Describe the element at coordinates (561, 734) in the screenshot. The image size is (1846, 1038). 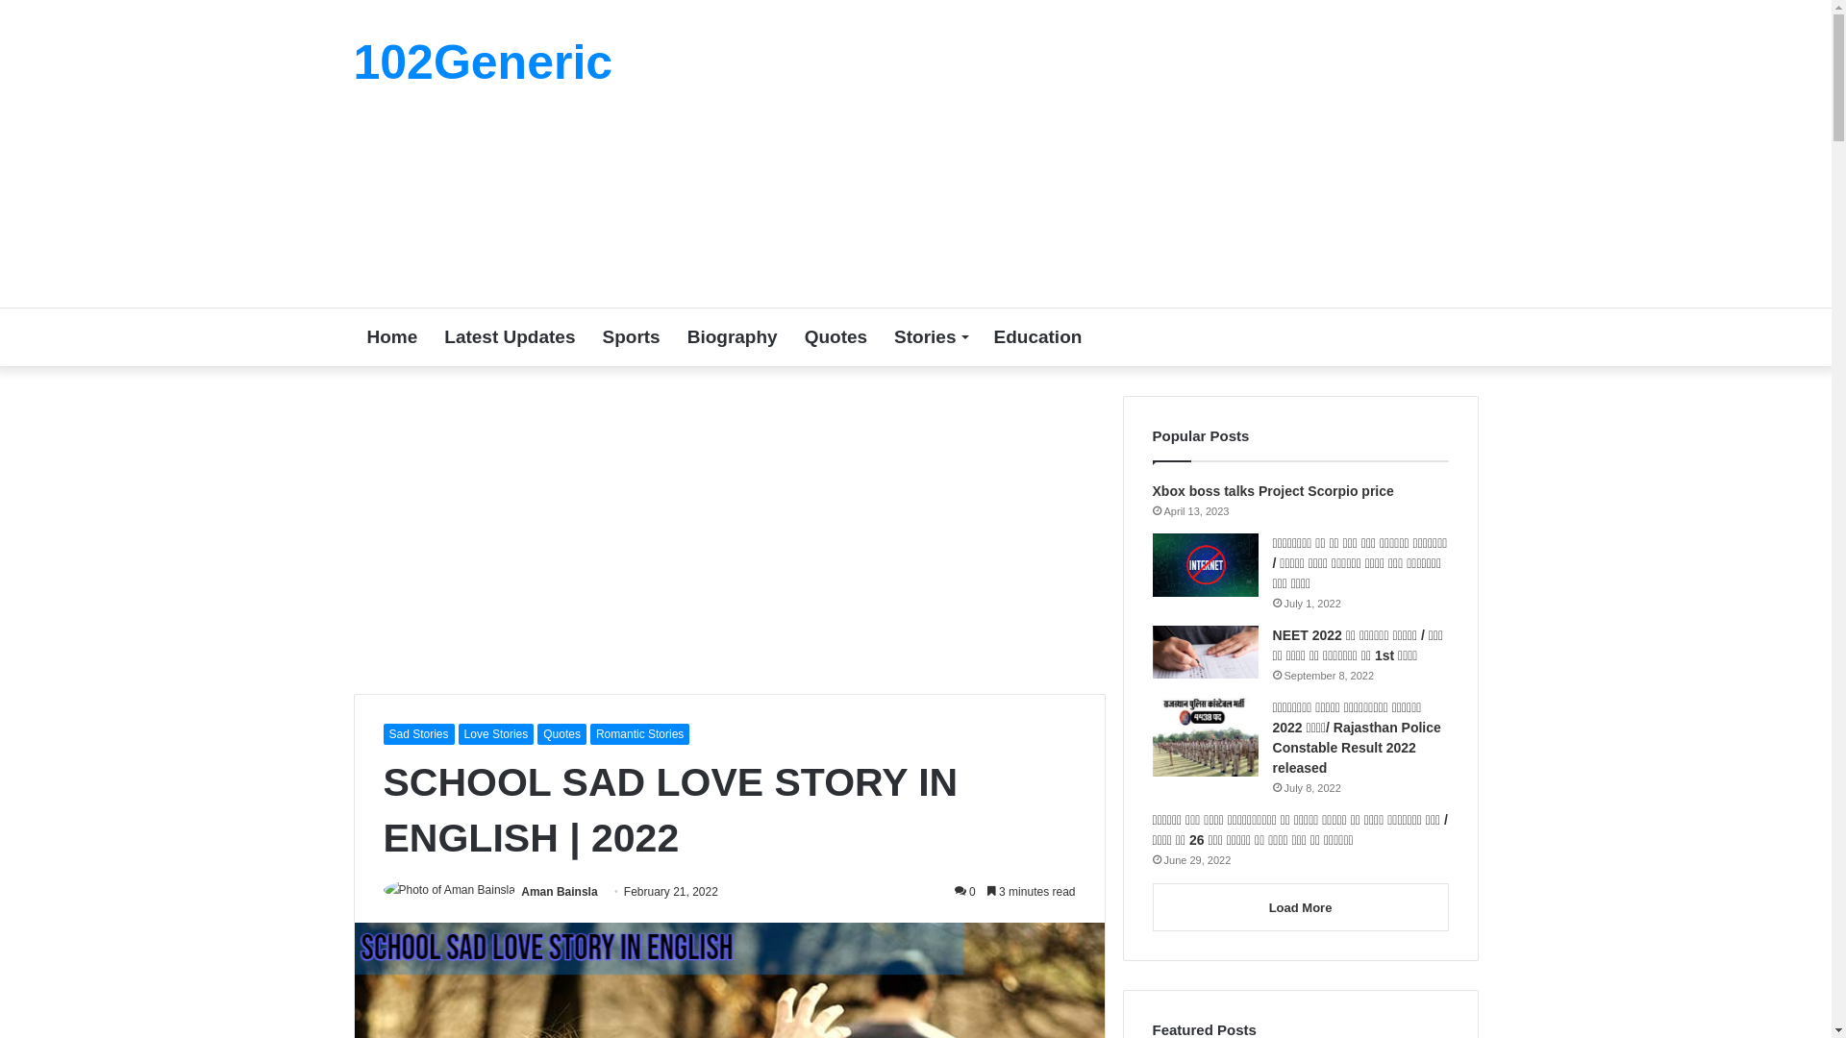
I see `Quotes` at that location.